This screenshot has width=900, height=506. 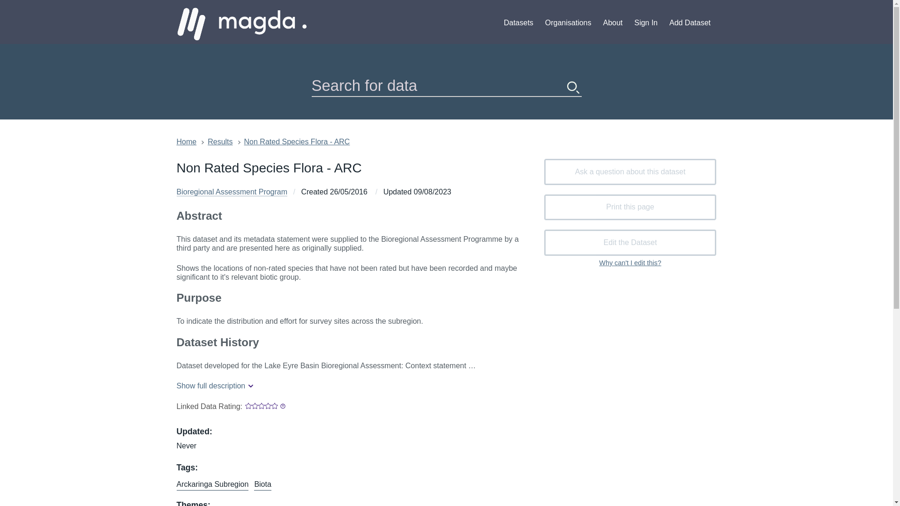 I want to click on Add Dataset, so click(x=690, y=22).